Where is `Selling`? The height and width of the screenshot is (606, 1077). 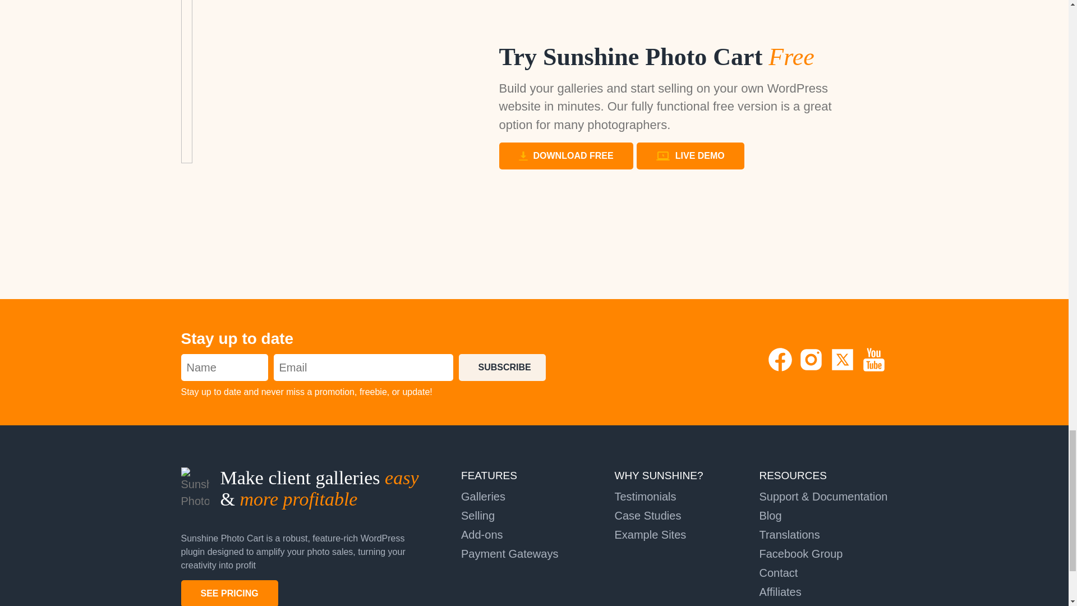 Selling is located at coordinates (477, 515).